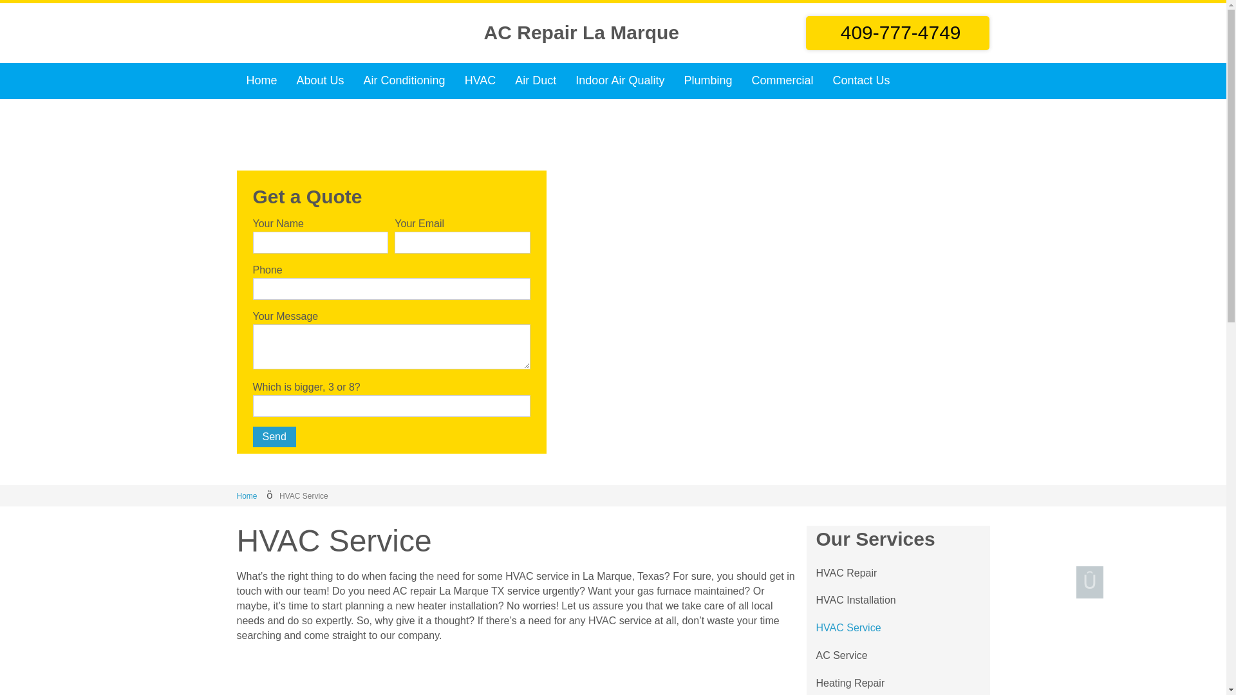  I want to click on HVAC, so click(480, 81).